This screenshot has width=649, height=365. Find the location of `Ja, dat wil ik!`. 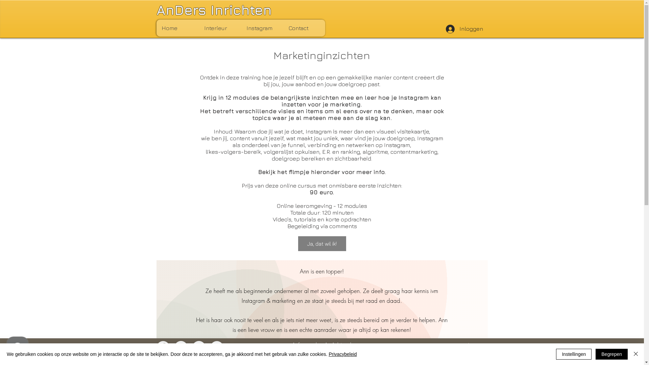

Ja, dat wil ik! is located at coordinates (322, 244).